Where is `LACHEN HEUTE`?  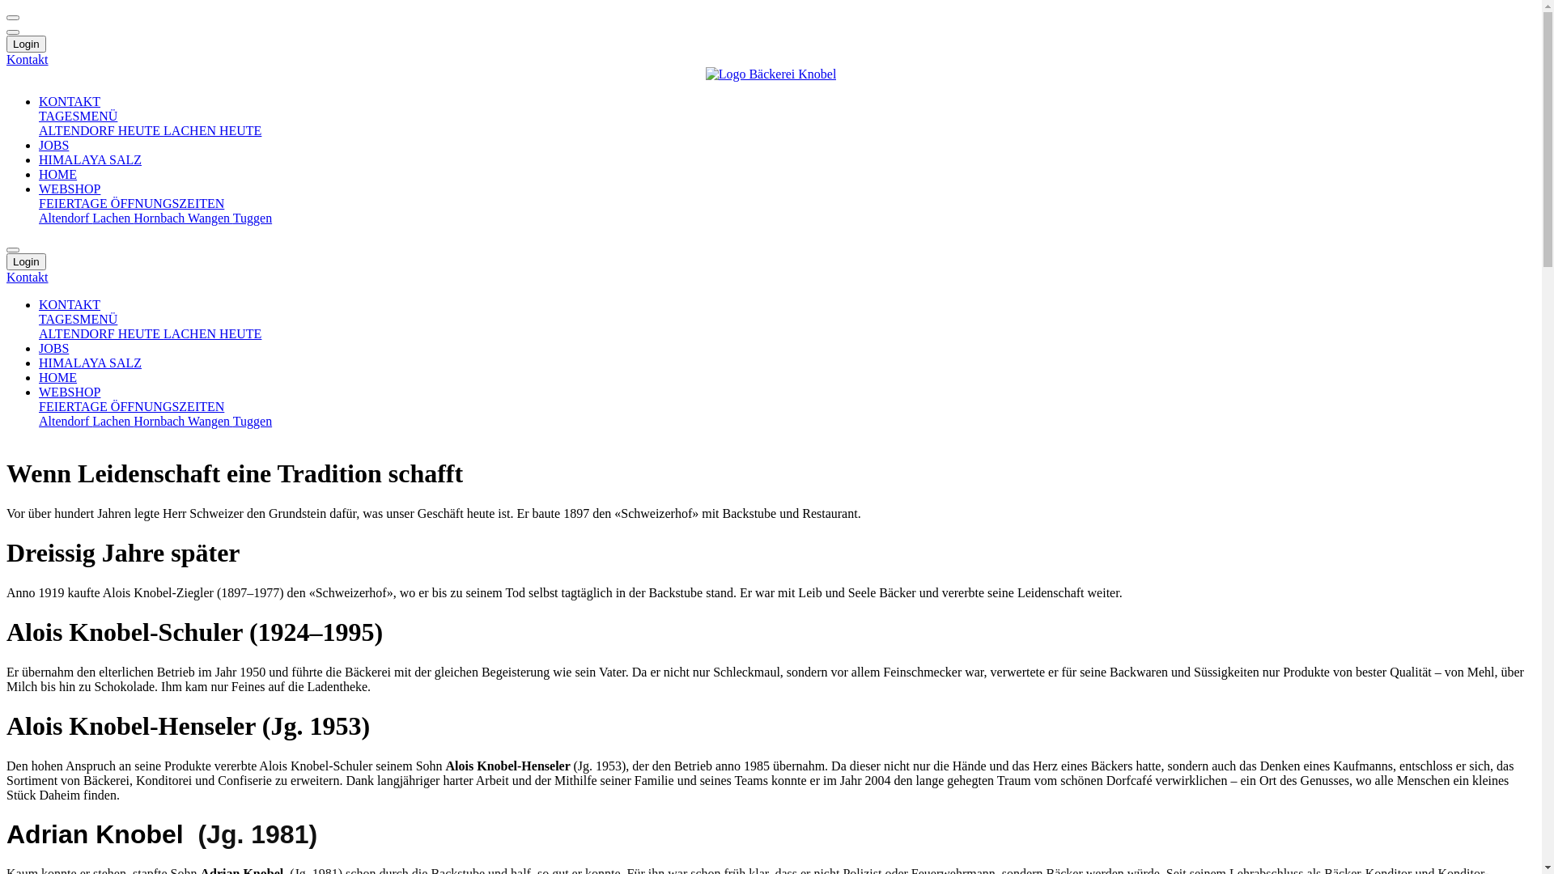
LACHEN HEUTE is located at coordinates (212, 131).